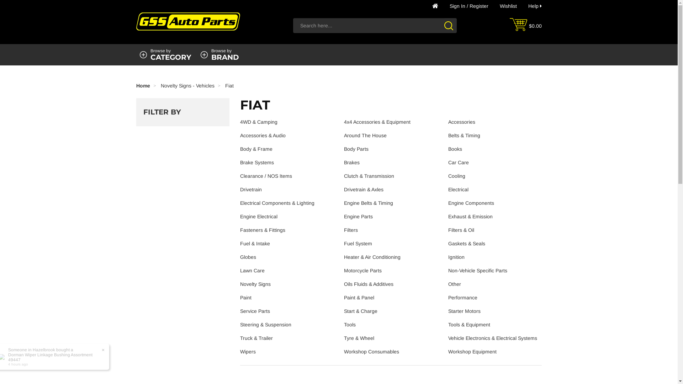 This screenshot has height=384, width=683. What do you see at coordinates (253, 271) in the screenshot?
I see `Lawn Care` at bounding box center [253, 271].